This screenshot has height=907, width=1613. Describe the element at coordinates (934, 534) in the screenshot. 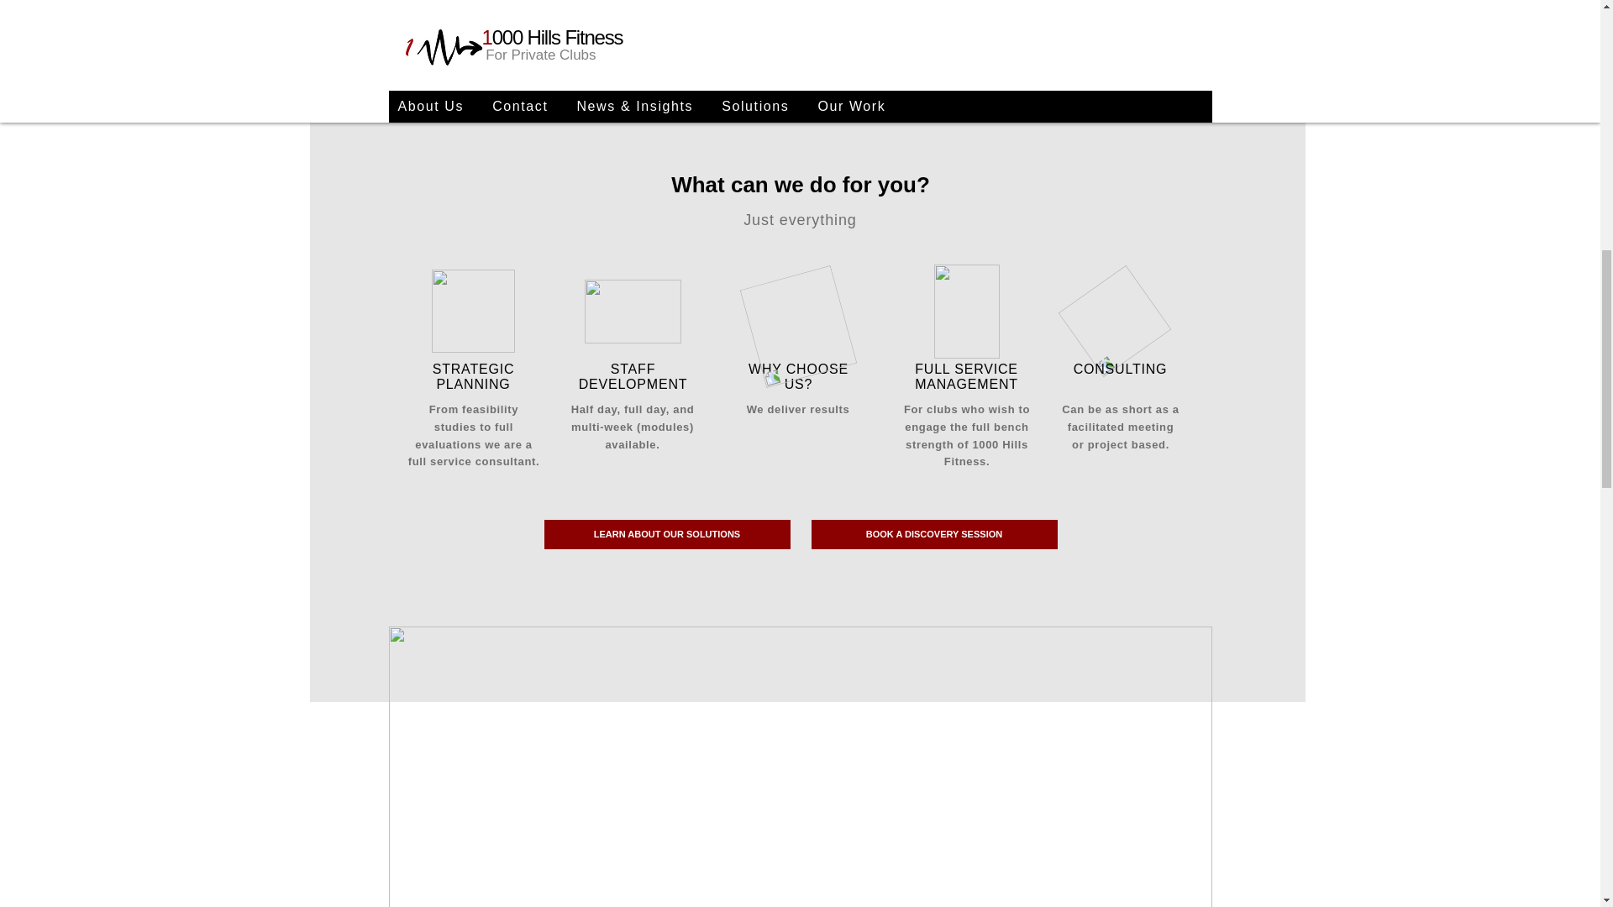

I see `BOOK A DISCOVERY SESSION` at that location.